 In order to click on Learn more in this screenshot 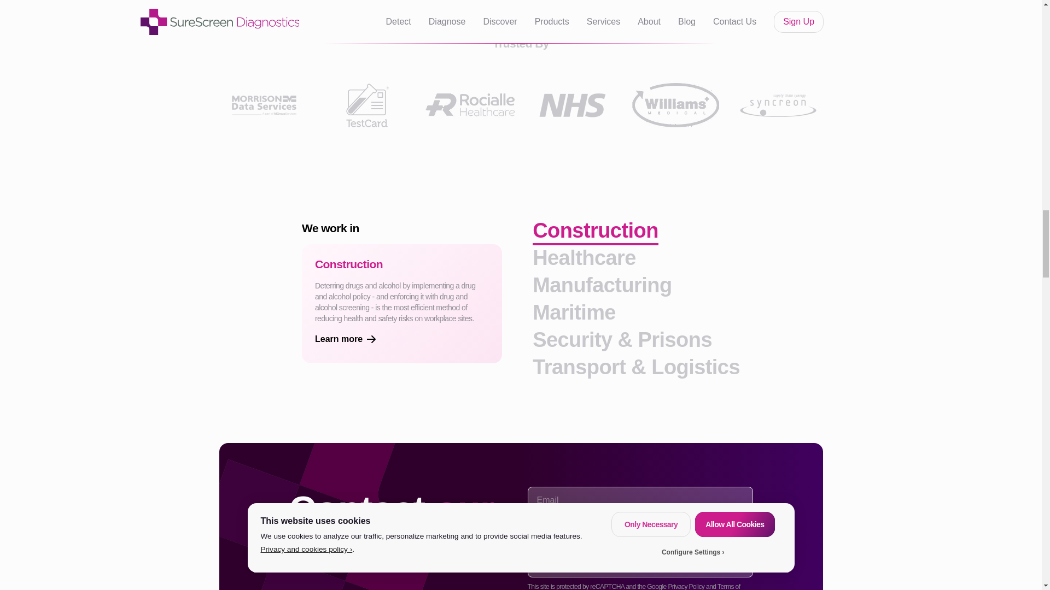, I will do `click(402, 339)`.